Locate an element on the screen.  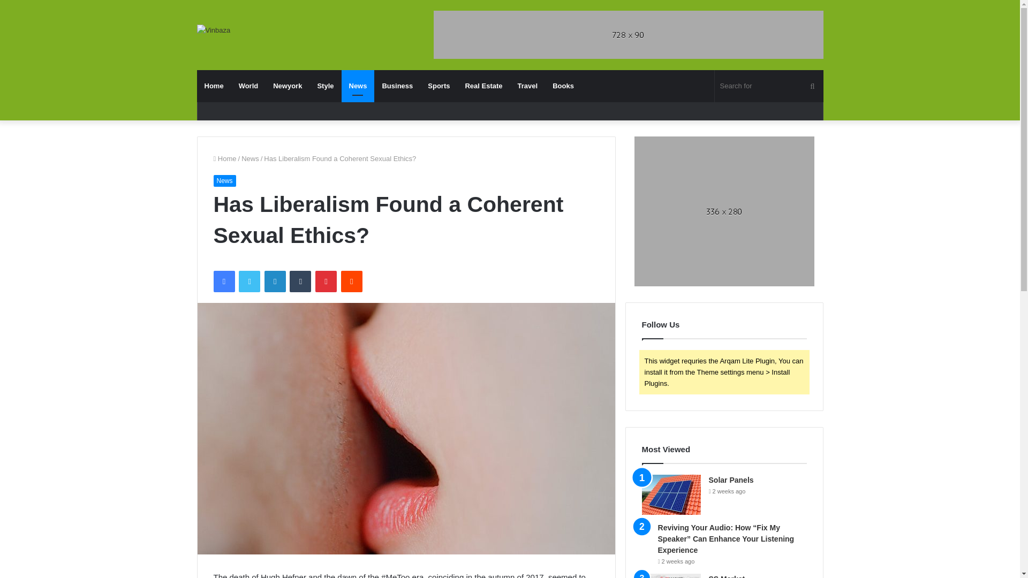
Home is located at coordinates (224, 158).